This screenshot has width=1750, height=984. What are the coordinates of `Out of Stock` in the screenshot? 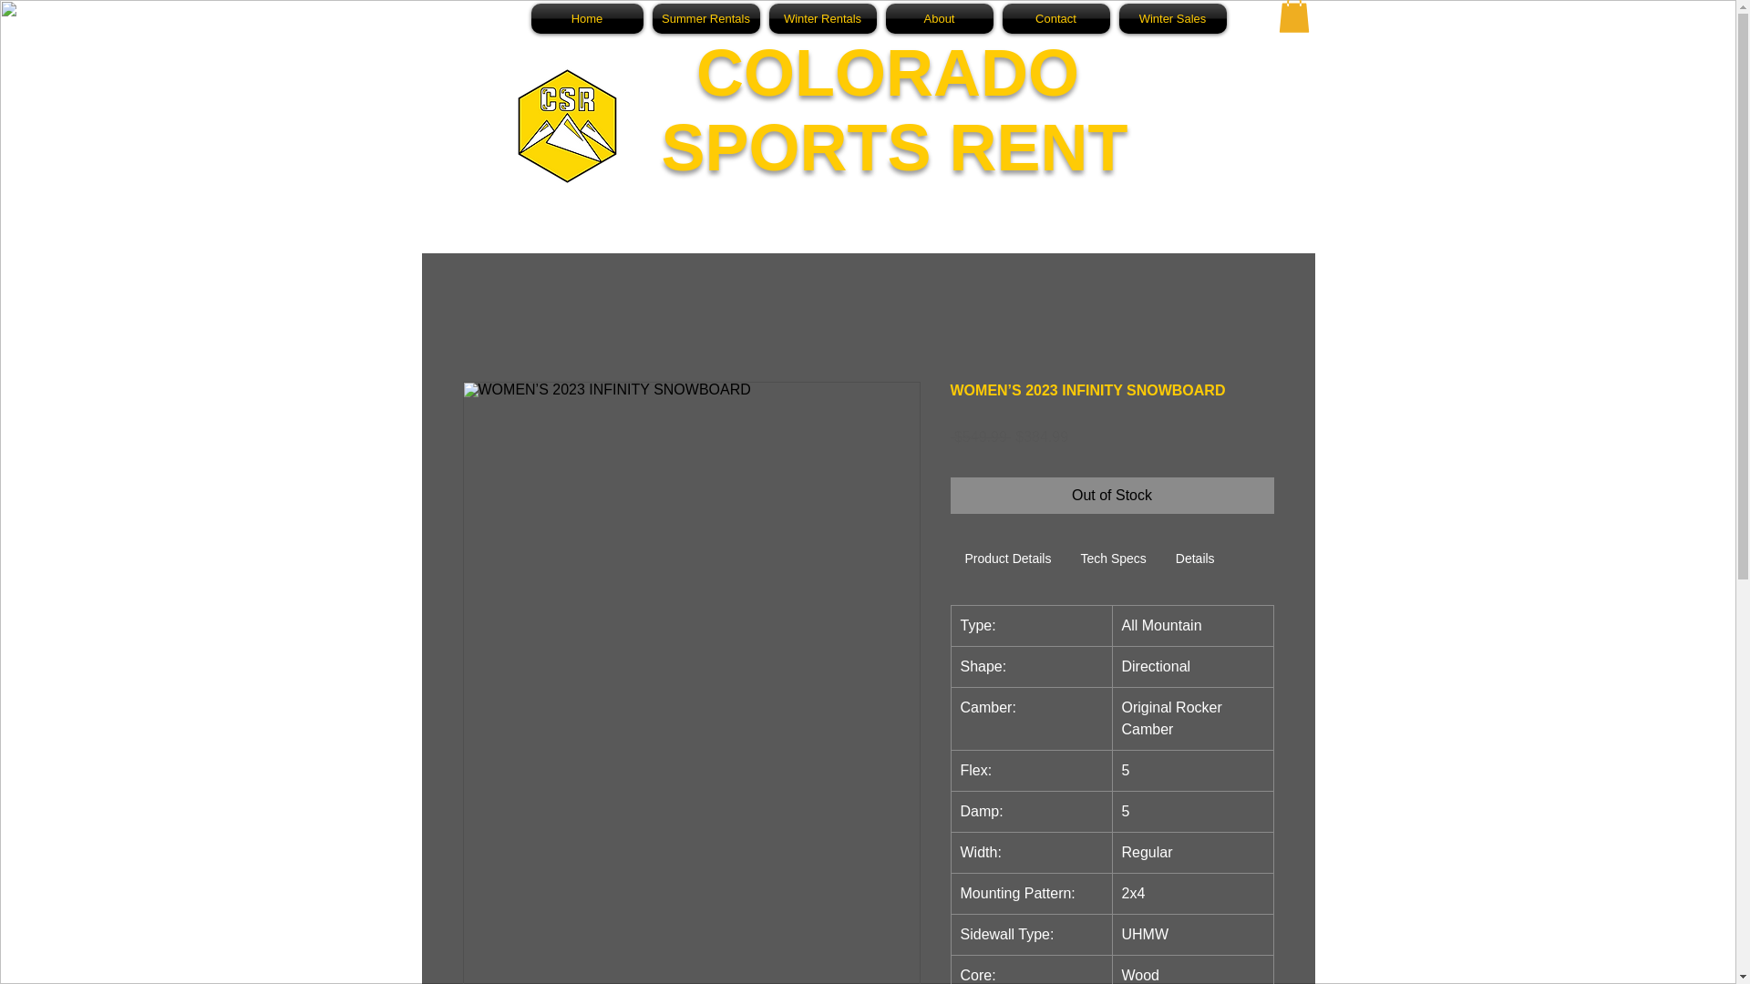 It's located at (1112, 495).